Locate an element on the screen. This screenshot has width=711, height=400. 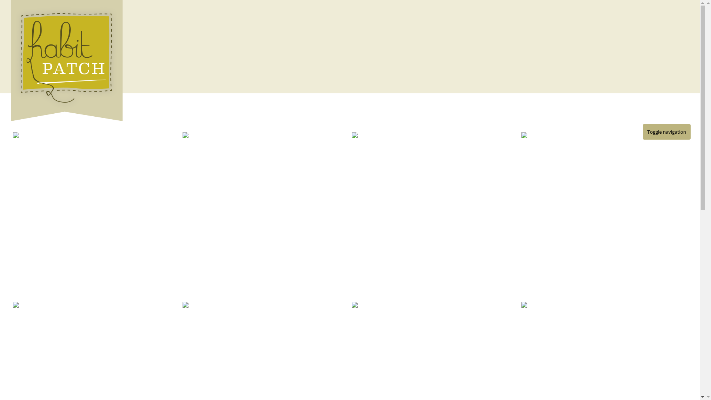
Welcome is located at coordinates (539, 177).